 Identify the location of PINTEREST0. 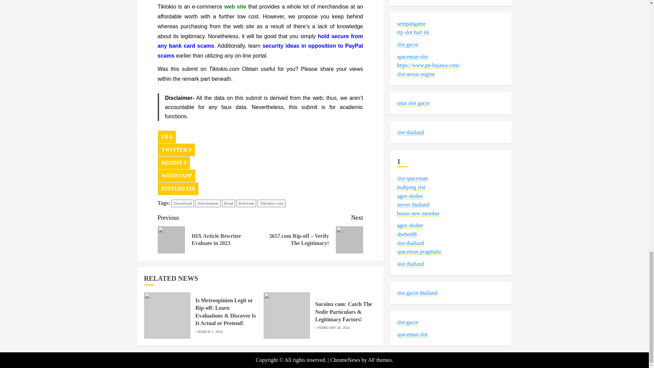
(178, 189).